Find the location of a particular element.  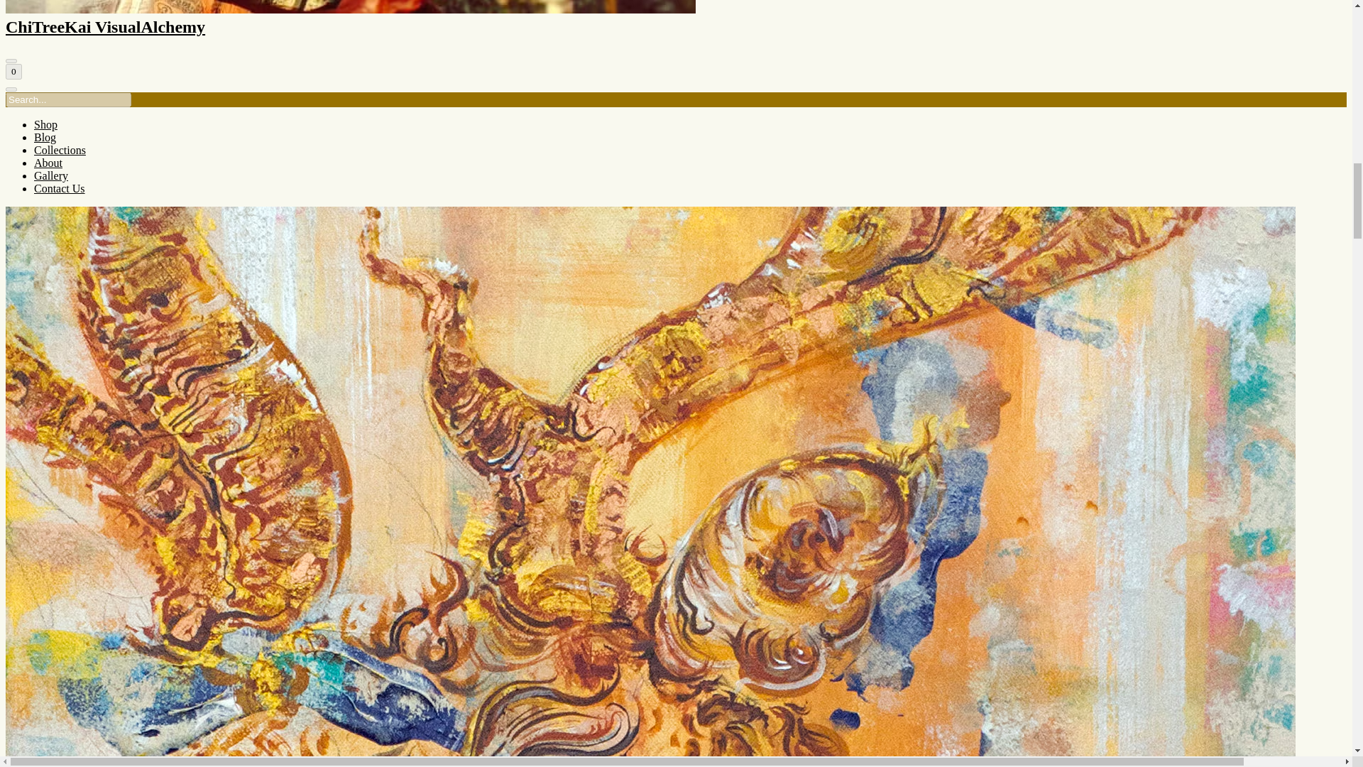

Contact Us is located at coordinates (60, 189).